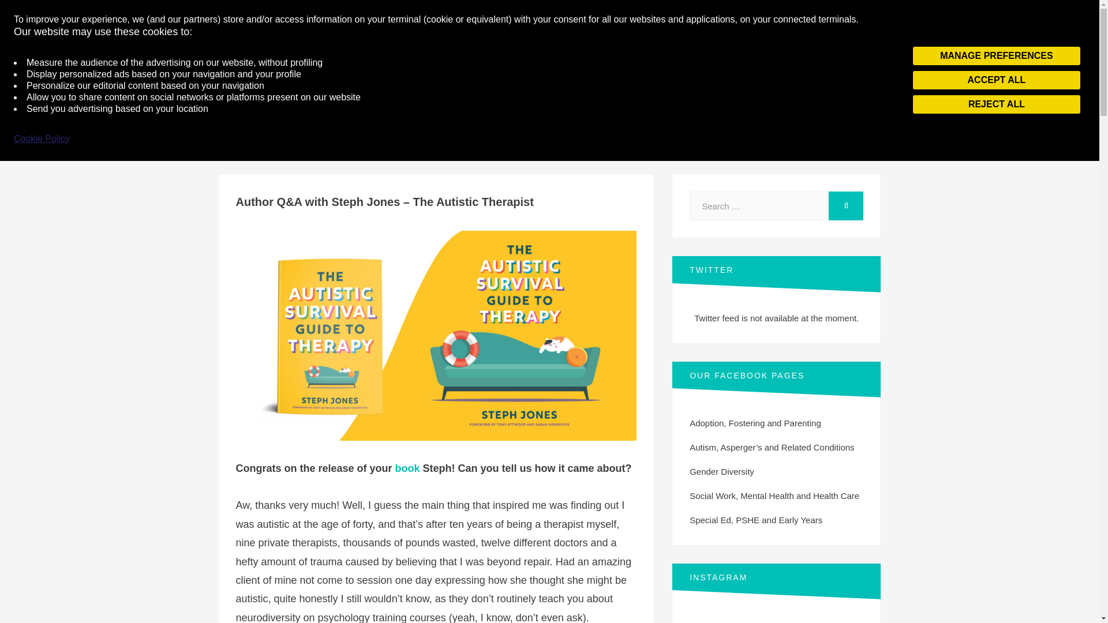  I want to click on Cookie Policy, so click(42, 138).